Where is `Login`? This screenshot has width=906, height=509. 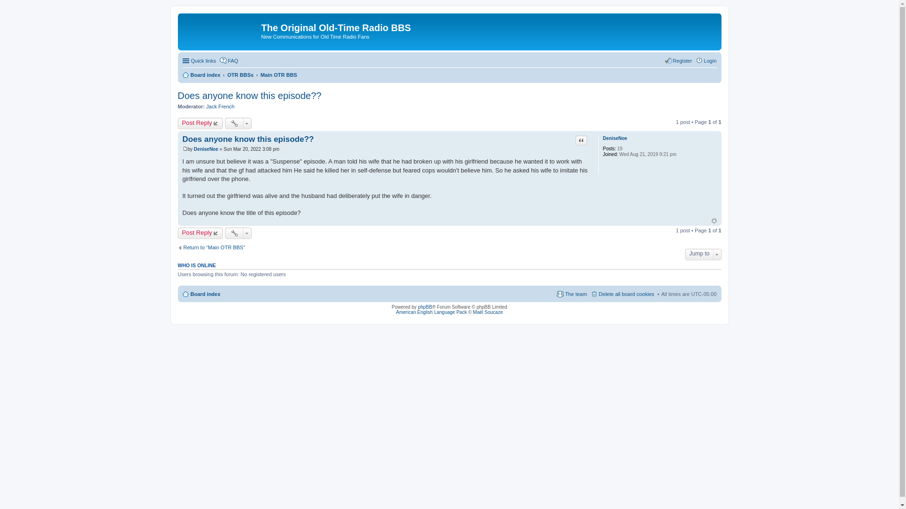
Login is located at coordinates (706, 60).